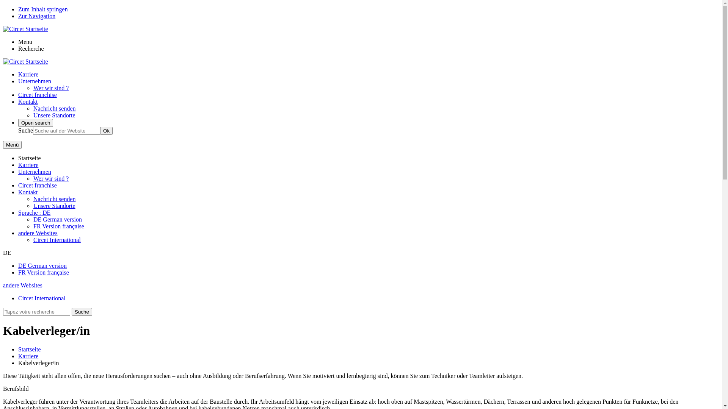 This screenshot has width=728, height=409. What do you see at coordinates (28, 356) in the screenshot?
I see `Karriere` at bounding box center [28, 356].